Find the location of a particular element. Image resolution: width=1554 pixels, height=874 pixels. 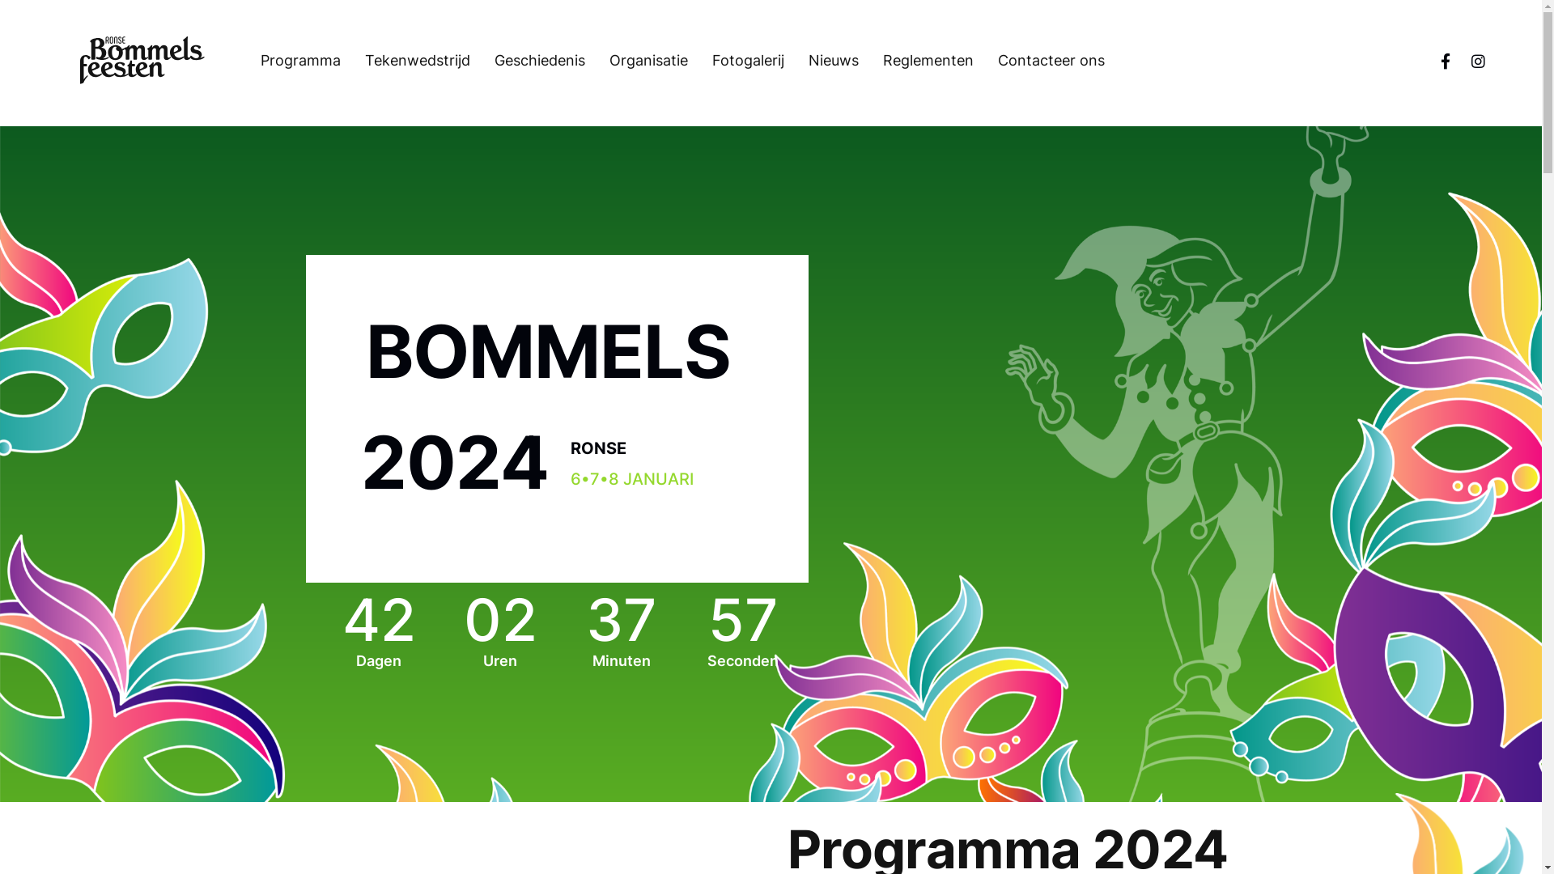

Reglementen is located at coordinates (940, 61).